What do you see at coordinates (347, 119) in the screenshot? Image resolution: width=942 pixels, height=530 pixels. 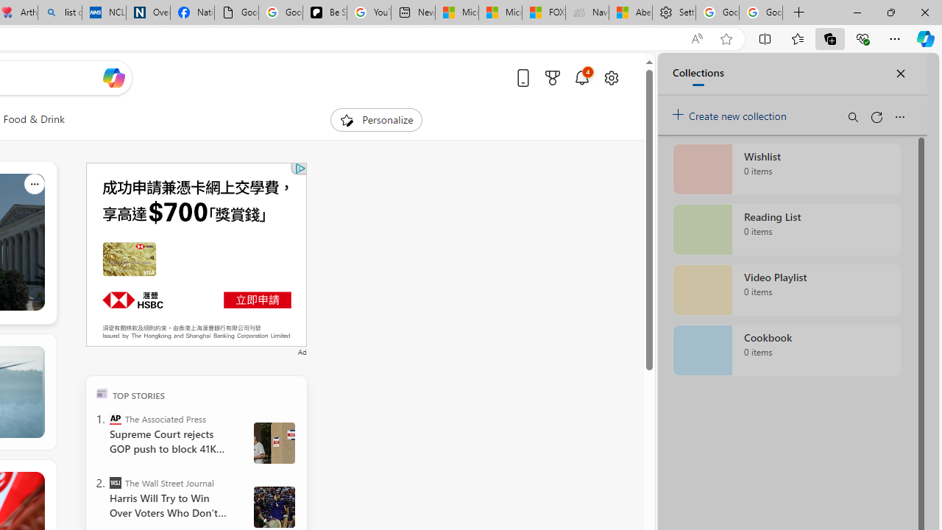 I see `To get missing image descriptions, open the context menu.` at bounding box center [347, 119].